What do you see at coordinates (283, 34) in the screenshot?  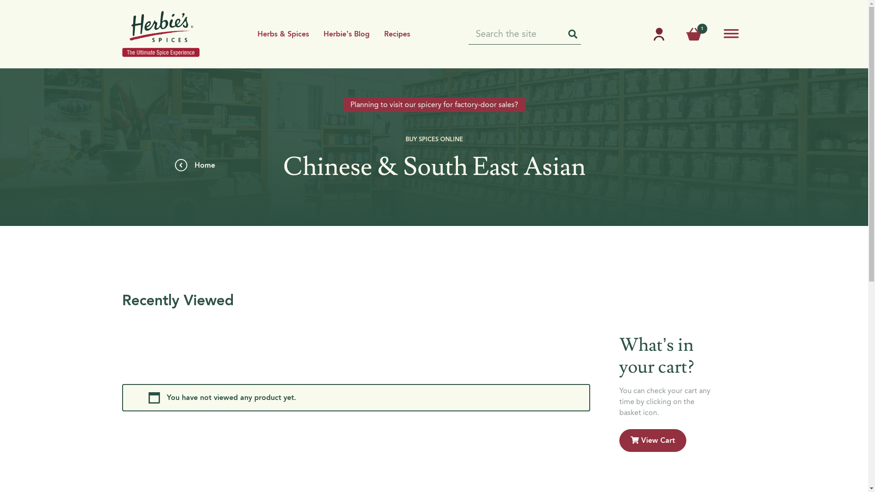 I see `Herbs & Spices` at bounding box center [283, 34].